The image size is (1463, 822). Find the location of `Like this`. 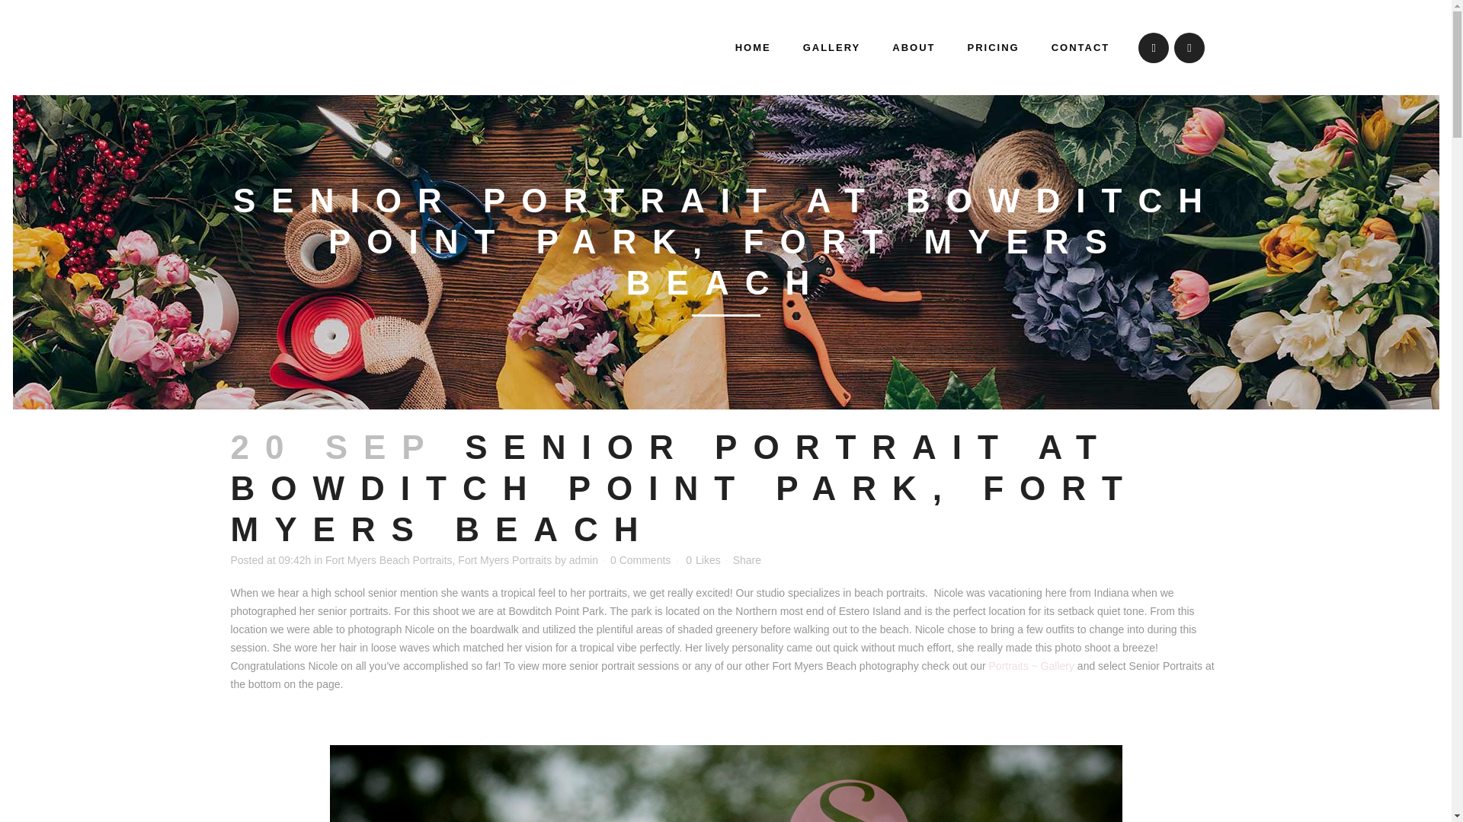

Like this is located at coordinates (703, 560).